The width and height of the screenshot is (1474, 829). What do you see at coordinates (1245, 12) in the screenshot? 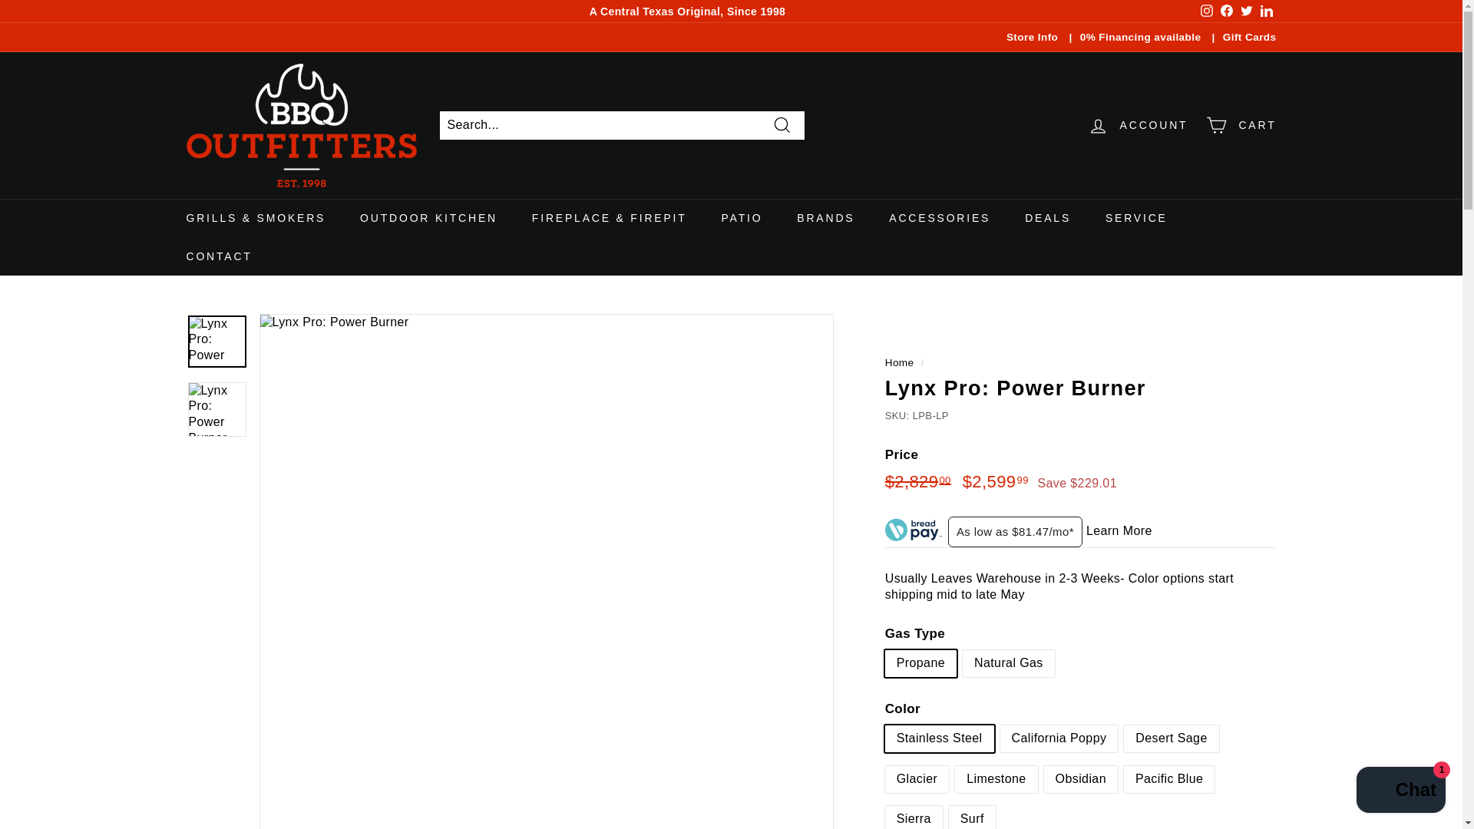
I see `Twitter` at bounding box center [1245, 12].